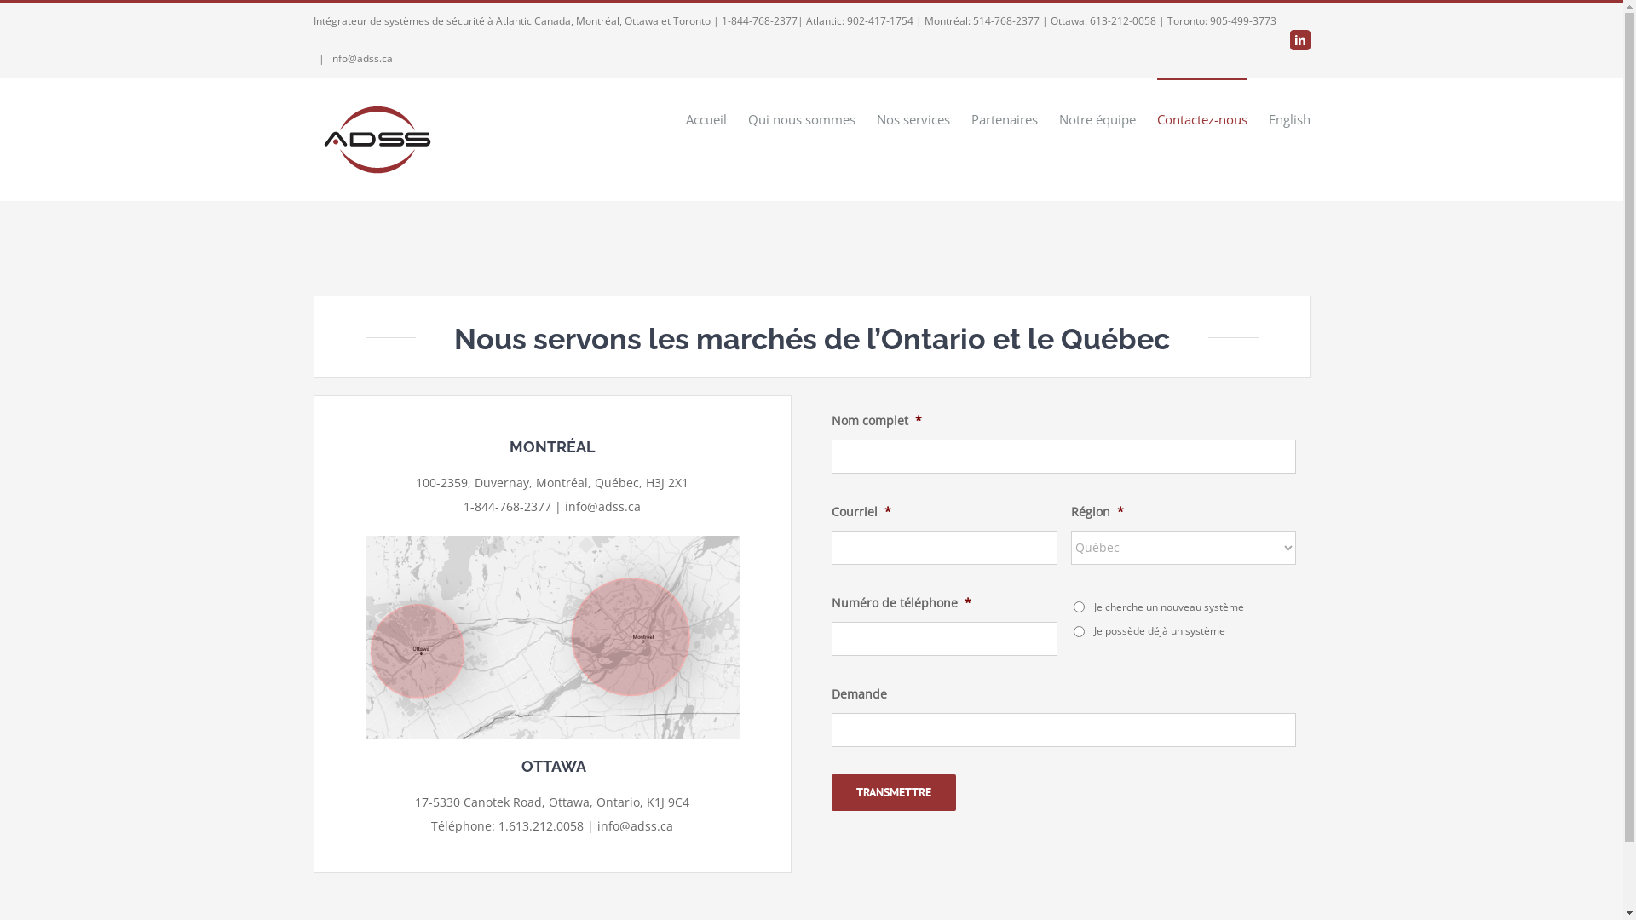 The image size is (1636, 920). Describe the element at coordinates (1005, 118) in the screenshot. I see `Partenaires` at that location.